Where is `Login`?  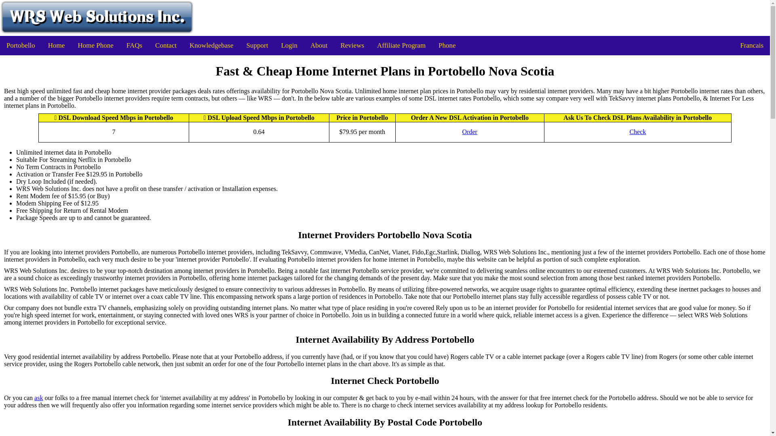 Login is located at coordinates (289, 45).